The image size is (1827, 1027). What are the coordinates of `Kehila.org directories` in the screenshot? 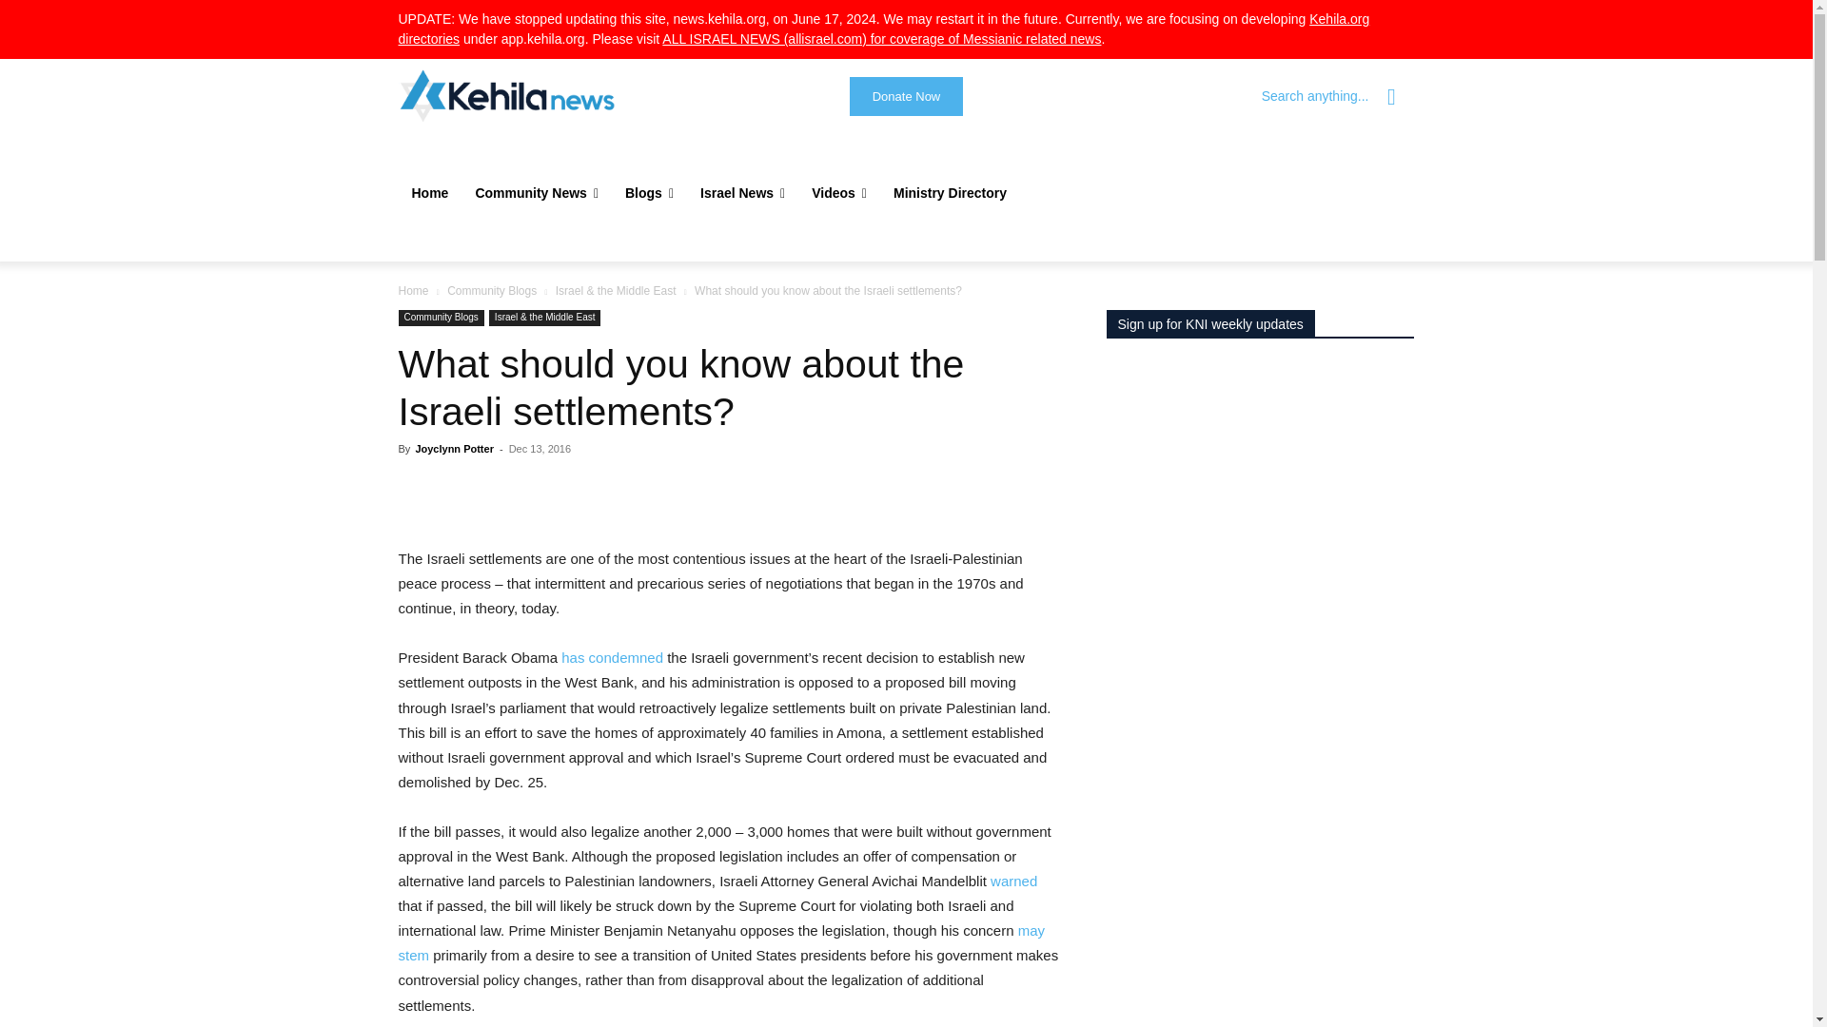 It's located at (883, 29).